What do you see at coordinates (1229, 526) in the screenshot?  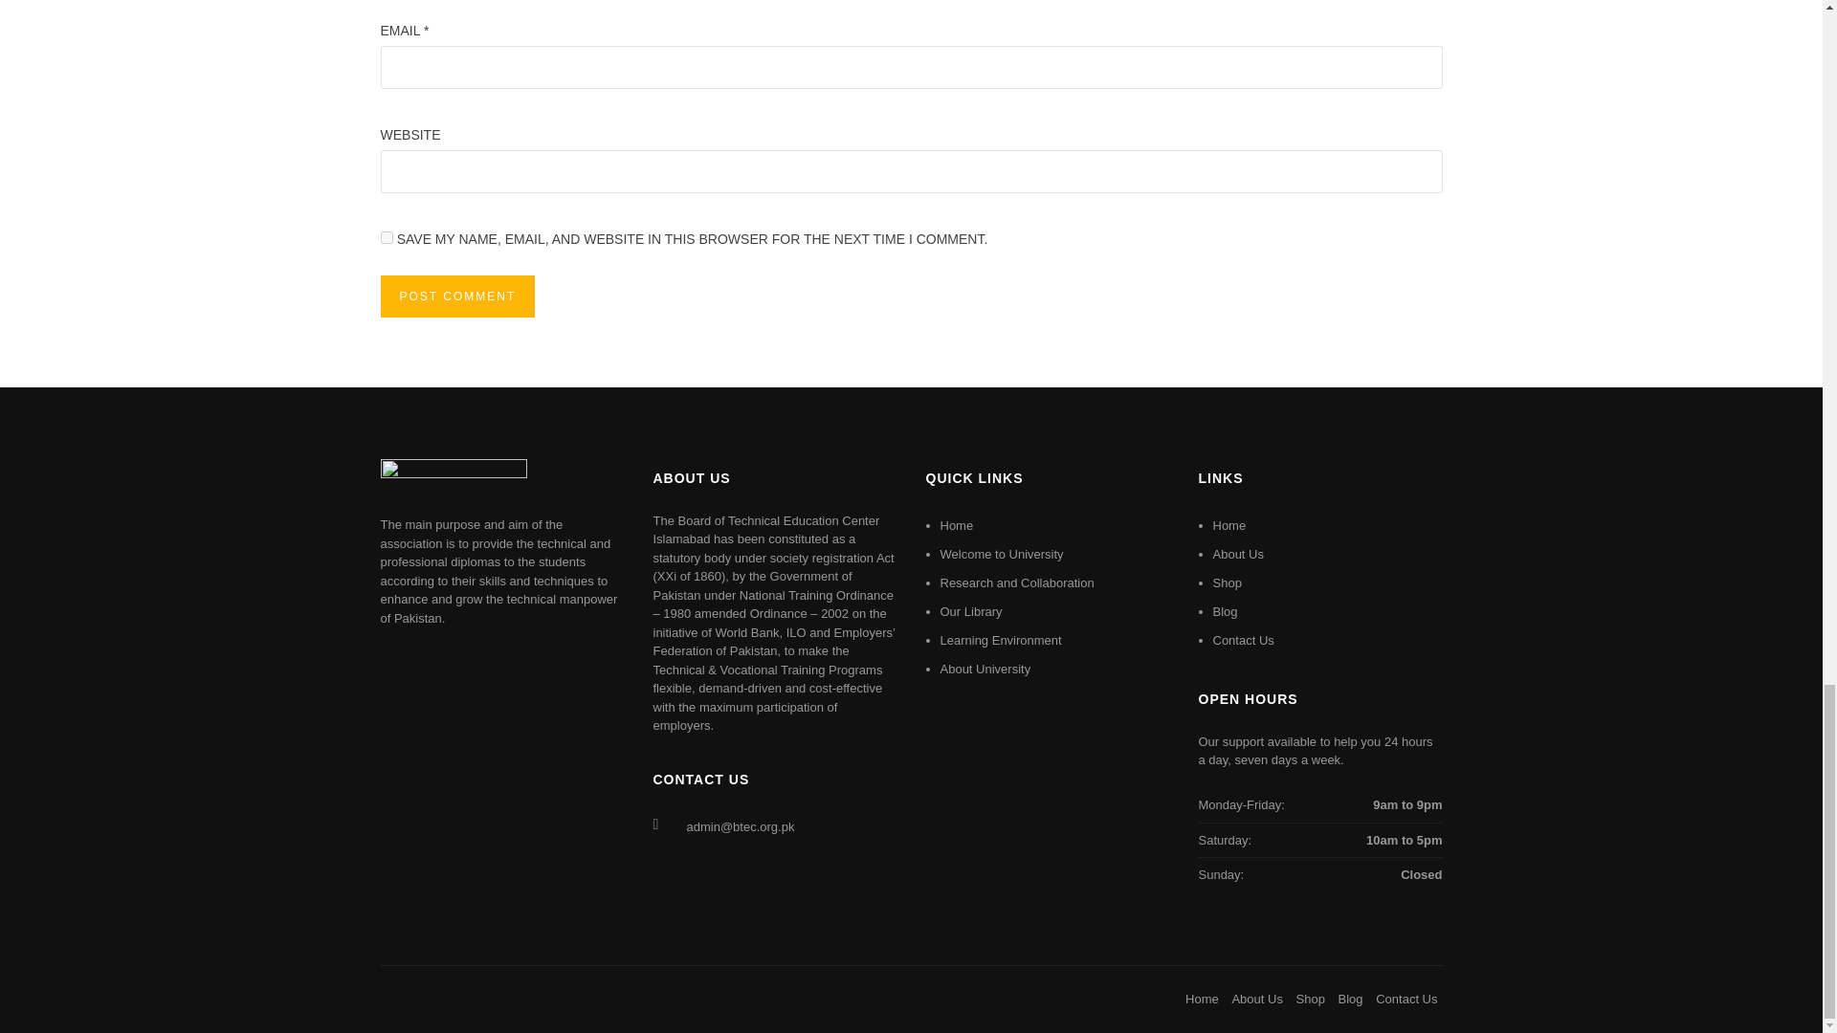 I see `Home` at bounding box center [1229, 526].